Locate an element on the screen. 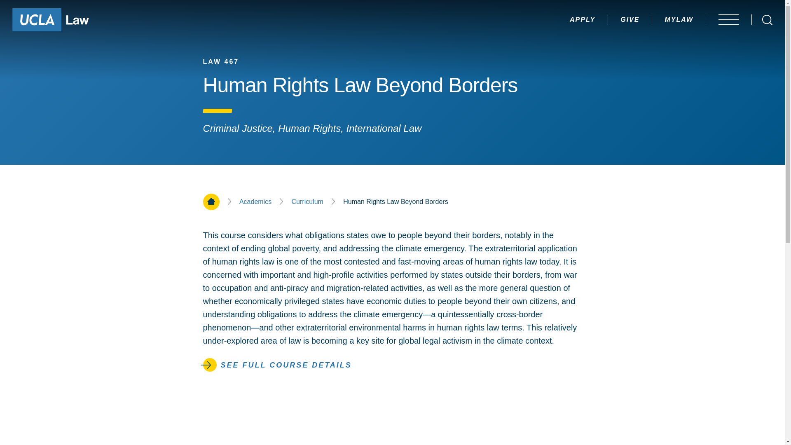  Jump to Header is located at coordinates (394, 2).